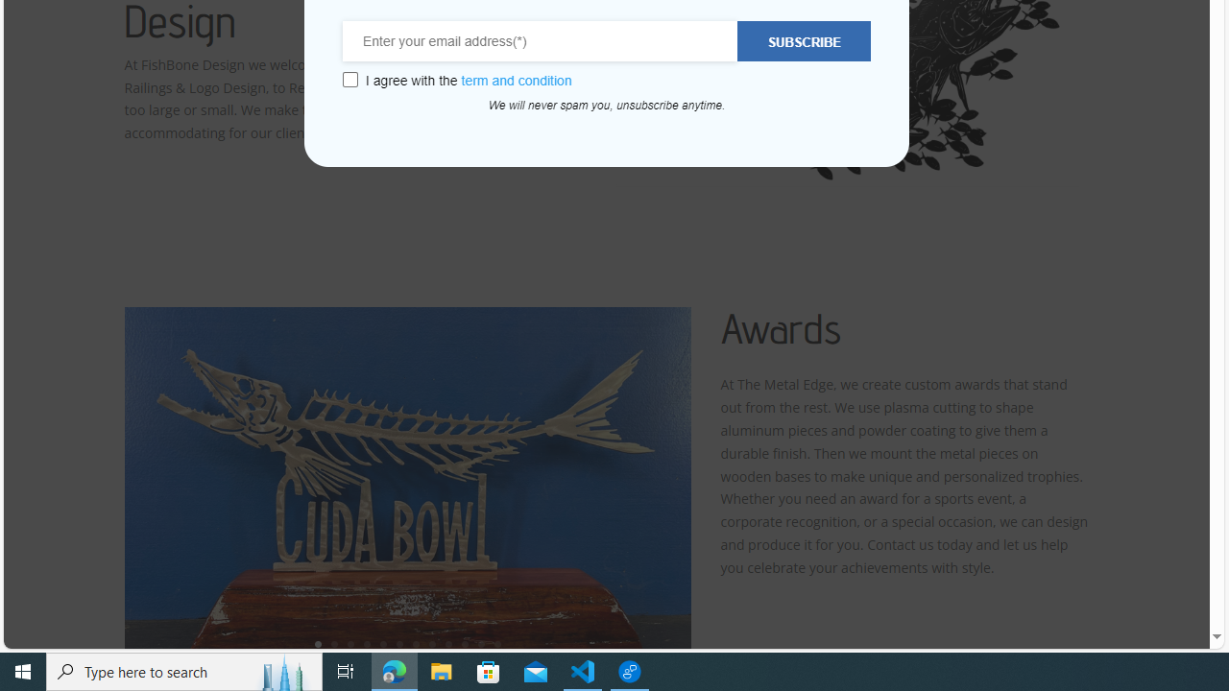  What do you see at coordinates (318, 643) in the screenshot?
I see `1` at bounding box center [318, 643].